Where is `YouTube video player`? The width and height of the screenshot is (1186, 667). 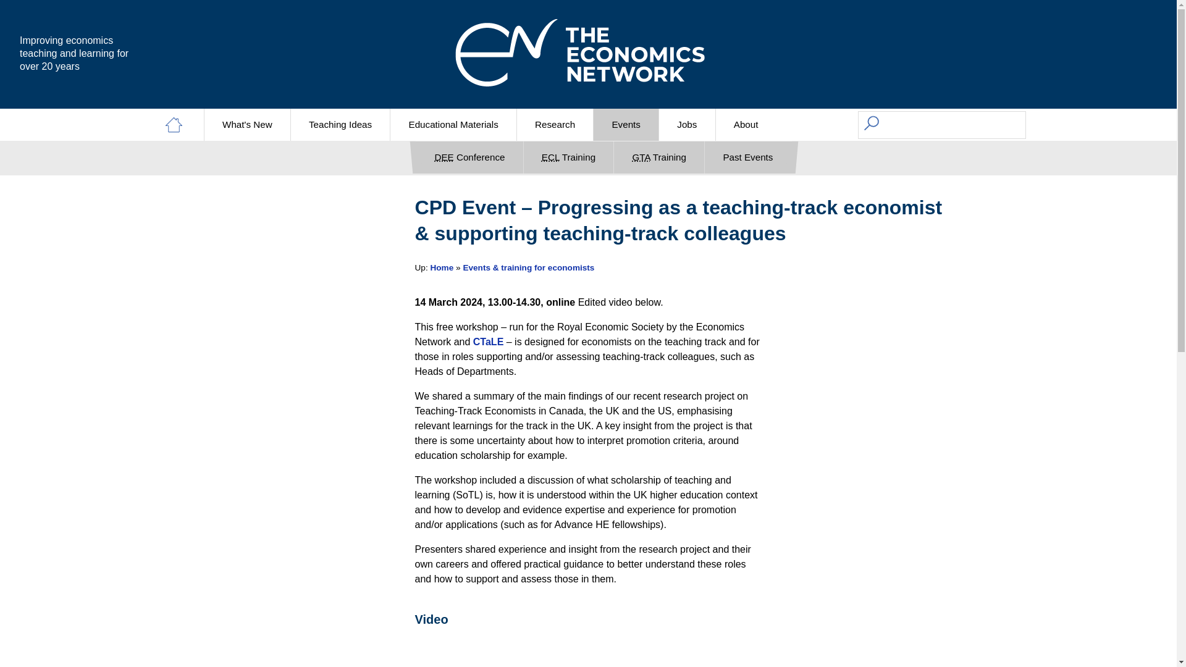 YouTube video player is located at coordinates (588, 653).